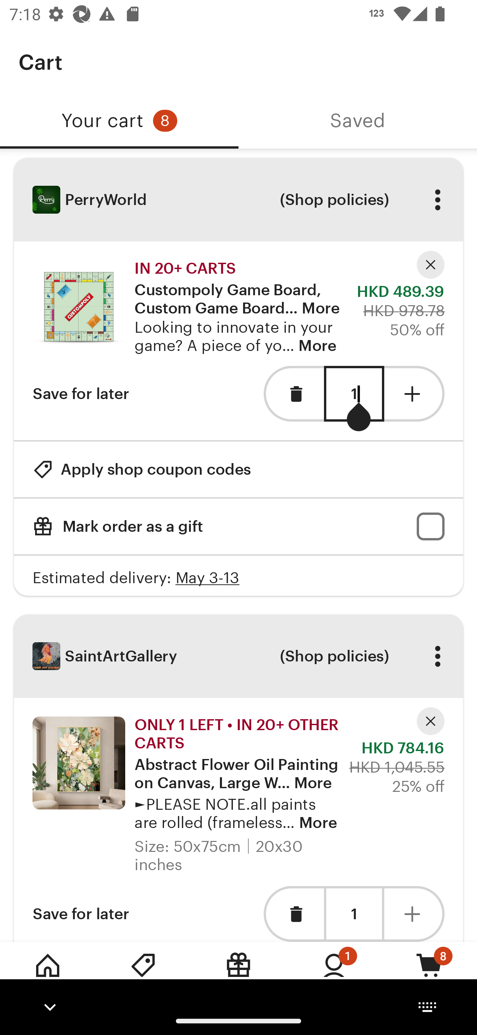  What do you see at coordinates (48, 974) in the screenshot?
I see `Home` at bounding box center [48, 974].